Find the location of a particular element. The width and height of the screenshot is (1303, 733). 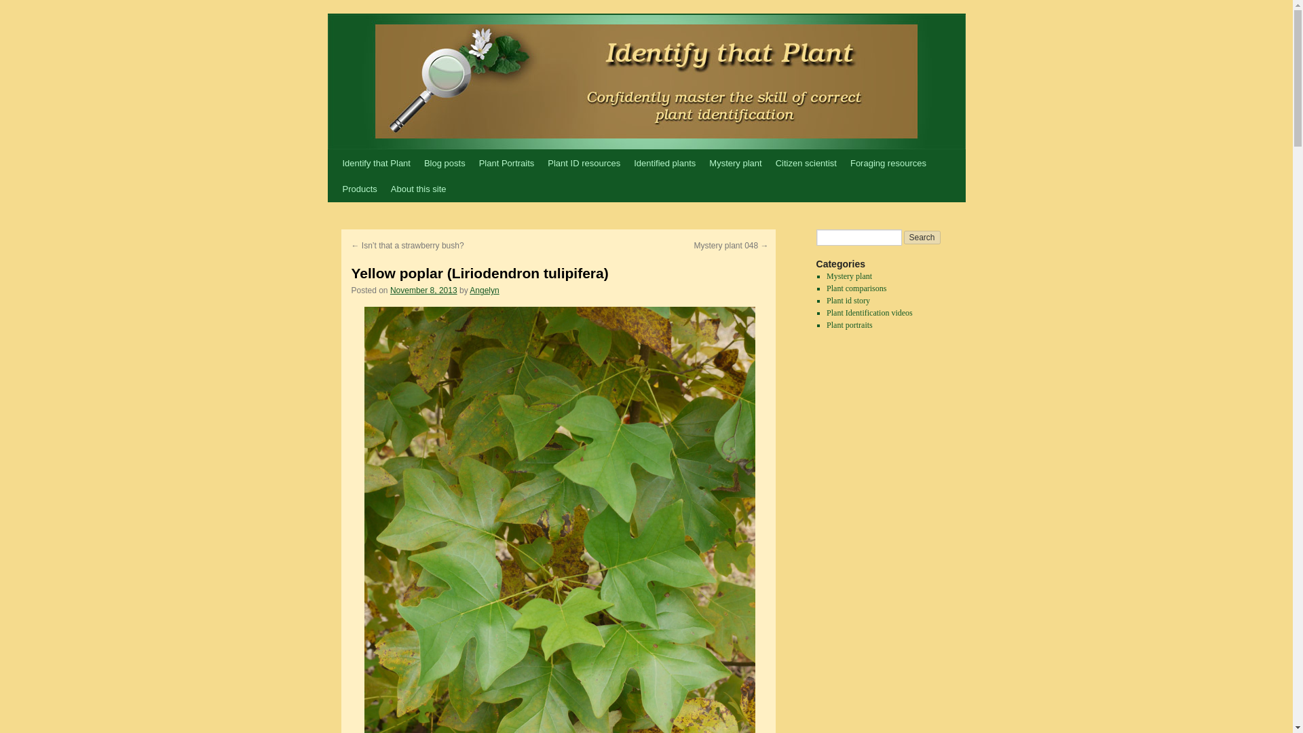

Search is located at coordinates (922, 238).